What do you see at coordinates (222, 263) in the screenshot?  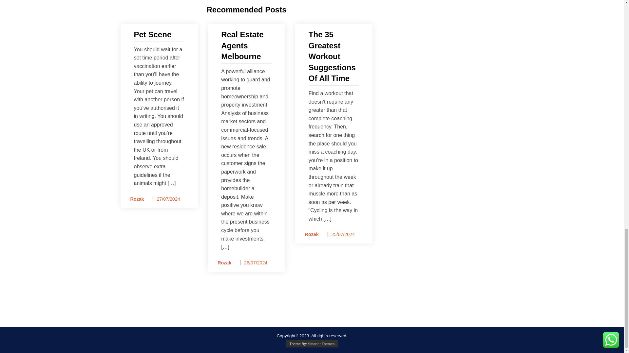 I see `Rozak` at bounding box center [222, 263].